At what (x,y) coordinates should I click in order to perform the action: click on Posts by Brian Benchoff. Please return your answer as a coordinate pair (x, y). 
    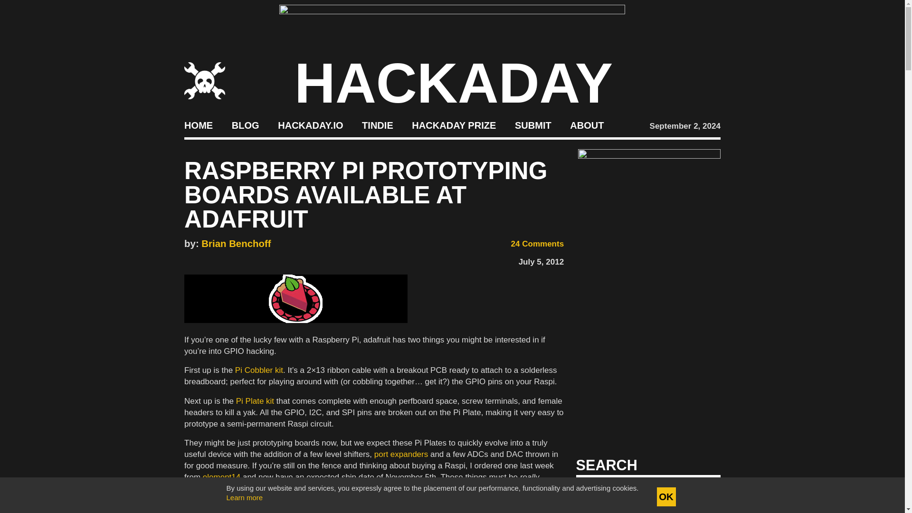
    Looking at the image, I should click on (236, 243).